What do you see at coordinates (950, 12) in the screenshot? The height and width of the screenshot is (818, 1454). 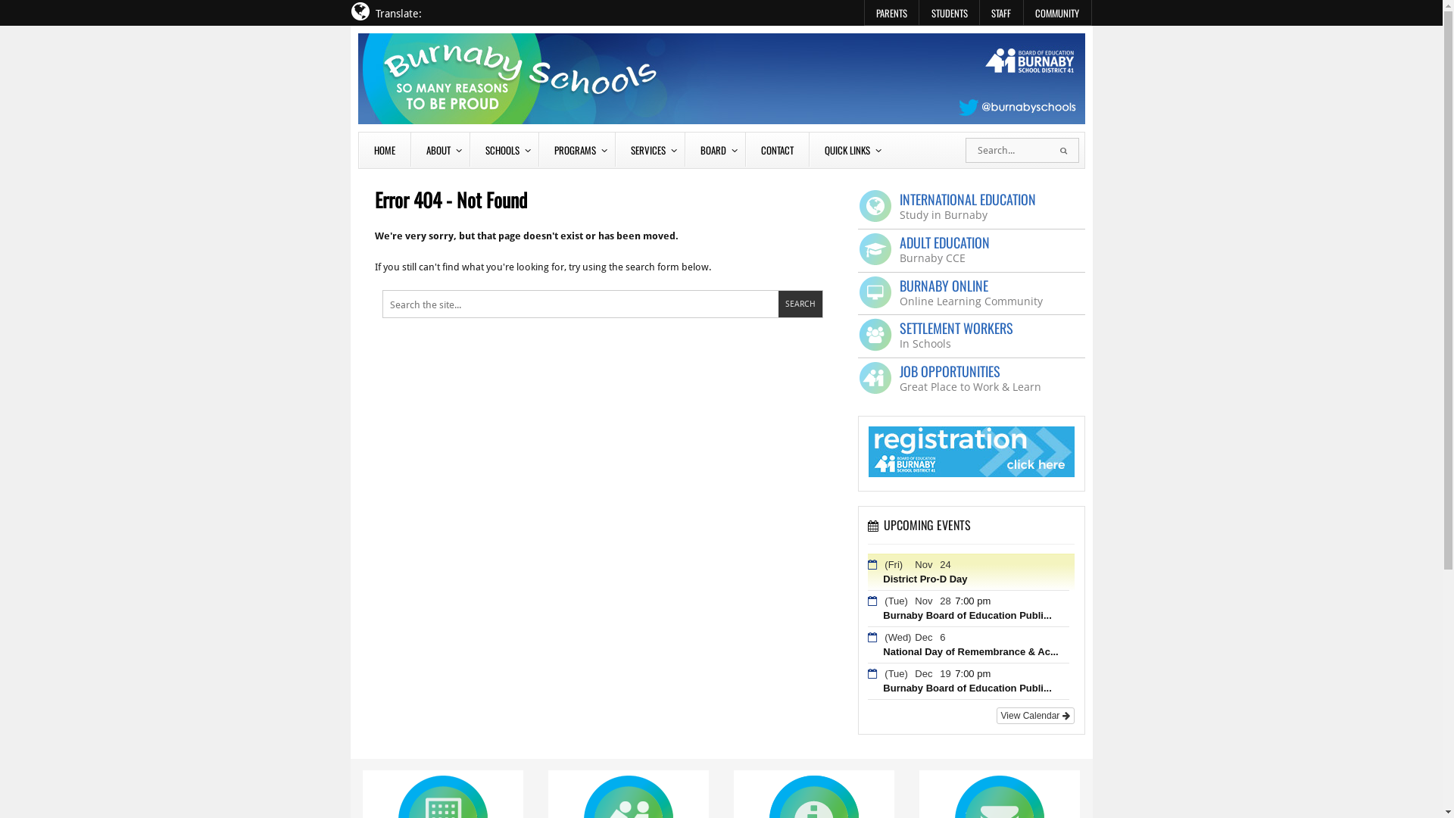 I see `STUDENTS` at bounding box center [950, 12].